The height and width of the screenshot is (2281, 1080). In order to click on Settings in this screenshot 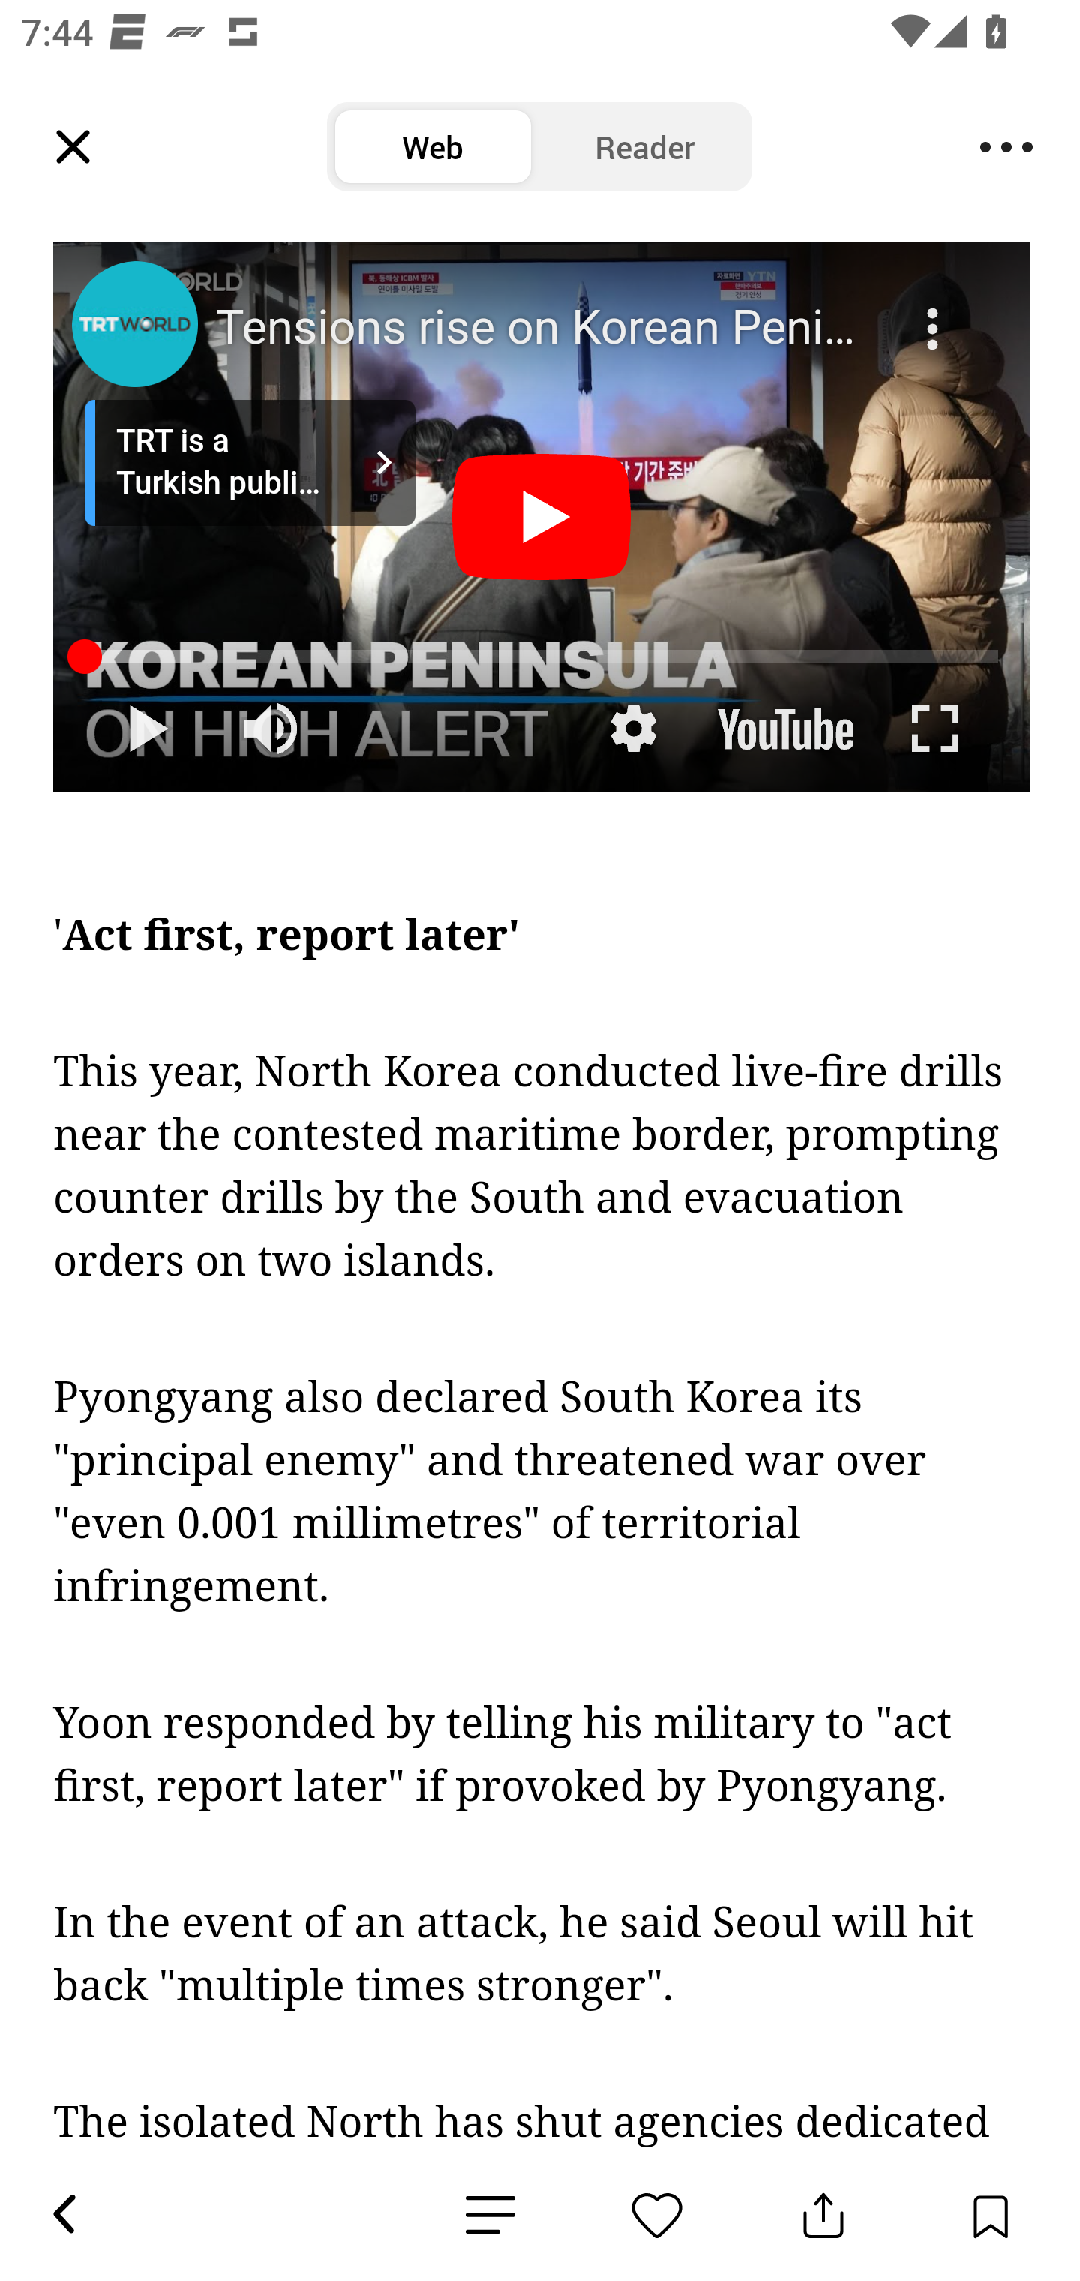, I will do `click(633, 729)`.